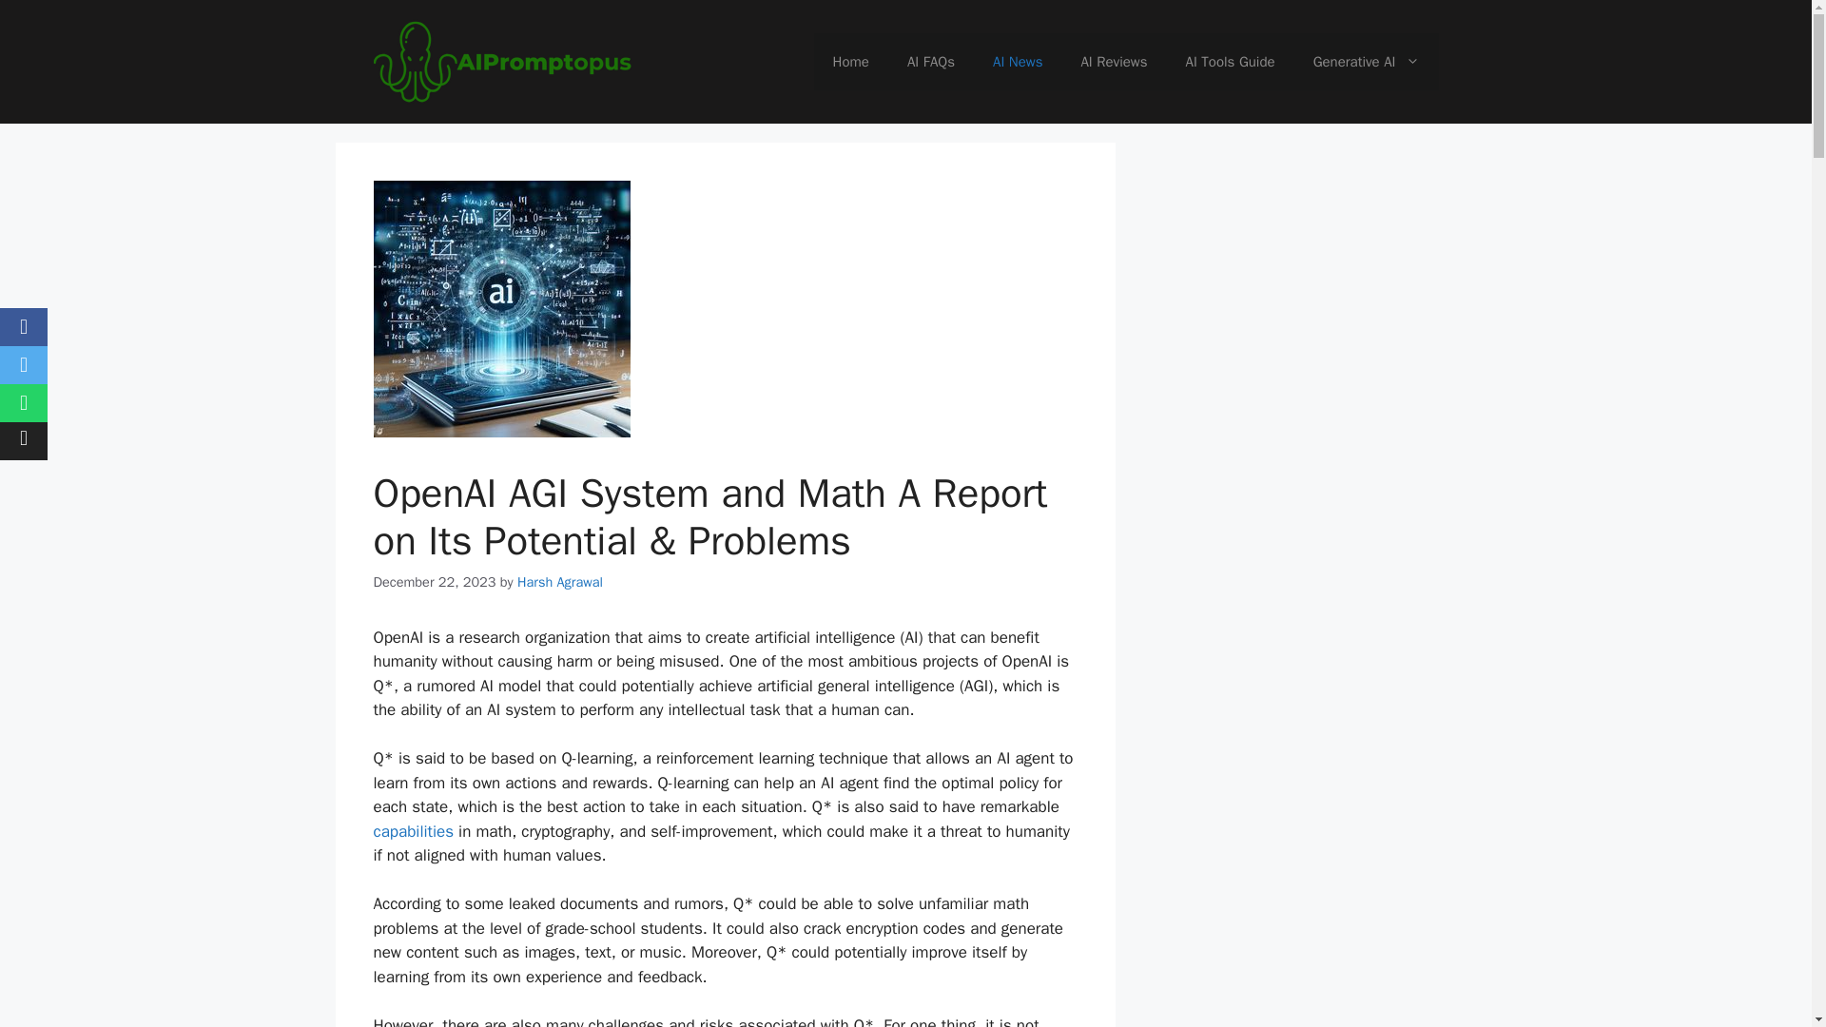  I want to click on AI FAQs, so click(930, 61).